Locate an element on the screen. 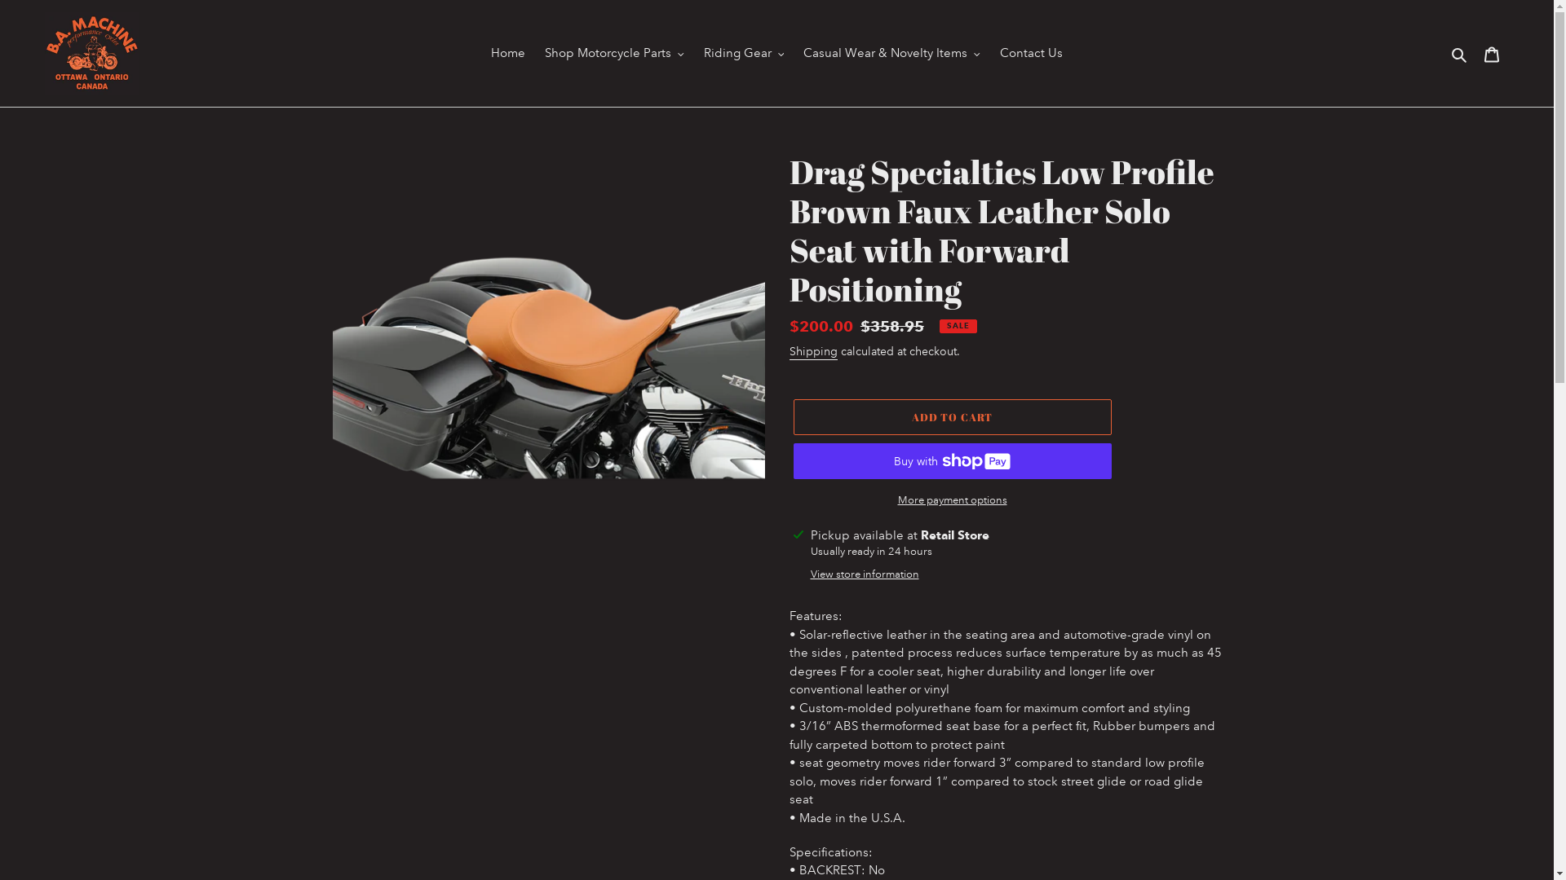 Image resolution: width=1566 pixels, height=880 pixels. Shipping is located at coordinates (814, 352).